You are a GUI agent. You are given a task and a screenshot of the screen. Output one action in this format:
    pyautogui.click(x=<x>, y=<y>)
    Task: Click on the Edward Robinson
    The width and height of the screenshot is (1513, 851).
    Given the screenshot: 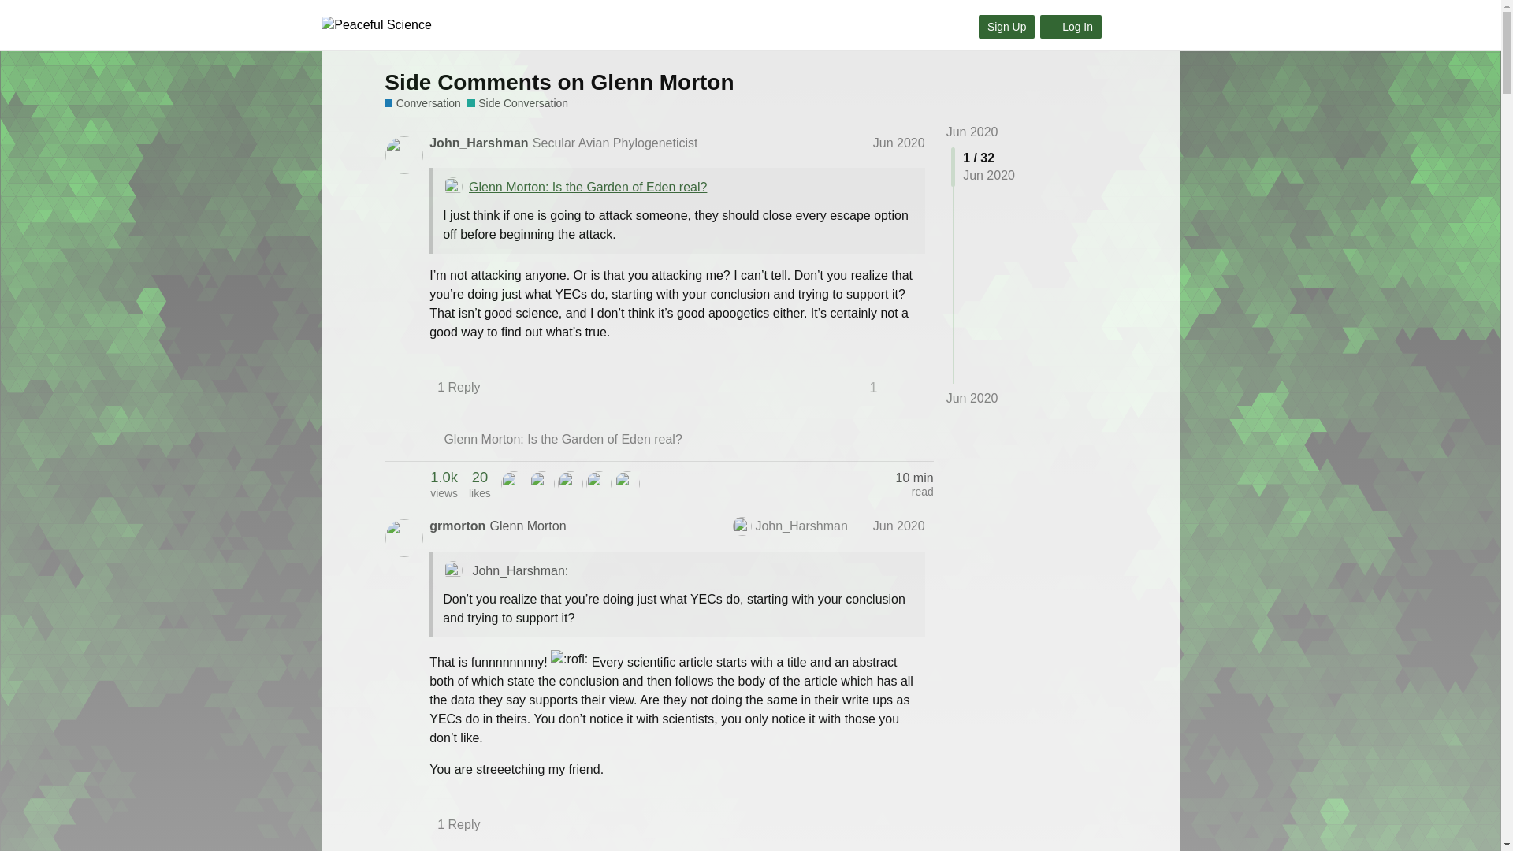 What is the action you would take?
    pyautogui.click(x=542, y=484)
    